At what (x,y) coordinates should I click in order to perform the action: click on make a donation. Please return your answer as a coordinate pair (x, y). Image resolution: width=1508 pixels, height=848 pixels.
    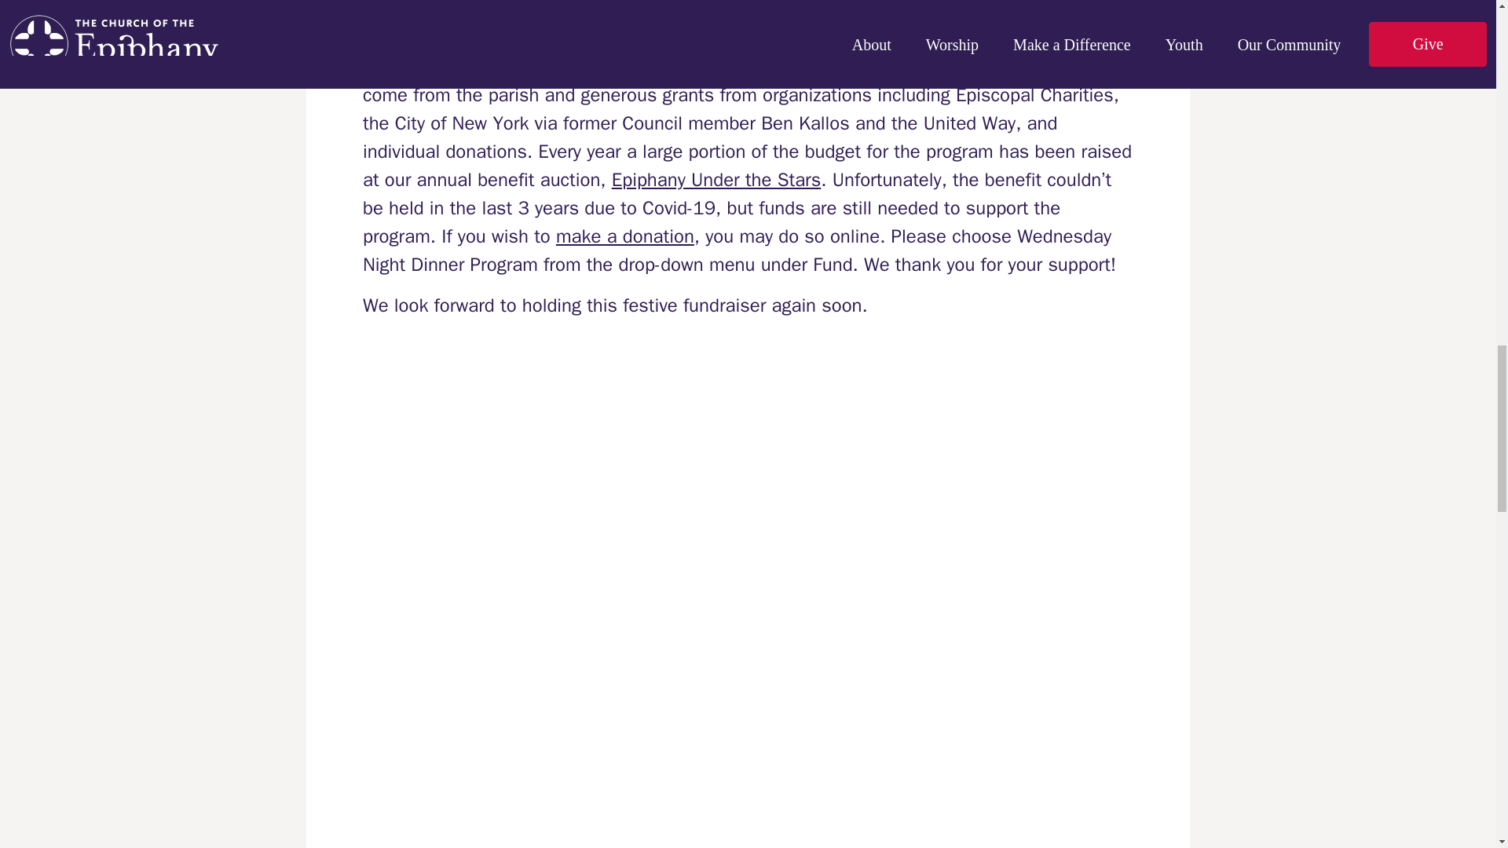
    Looking at the image, I should click on (625, 236).